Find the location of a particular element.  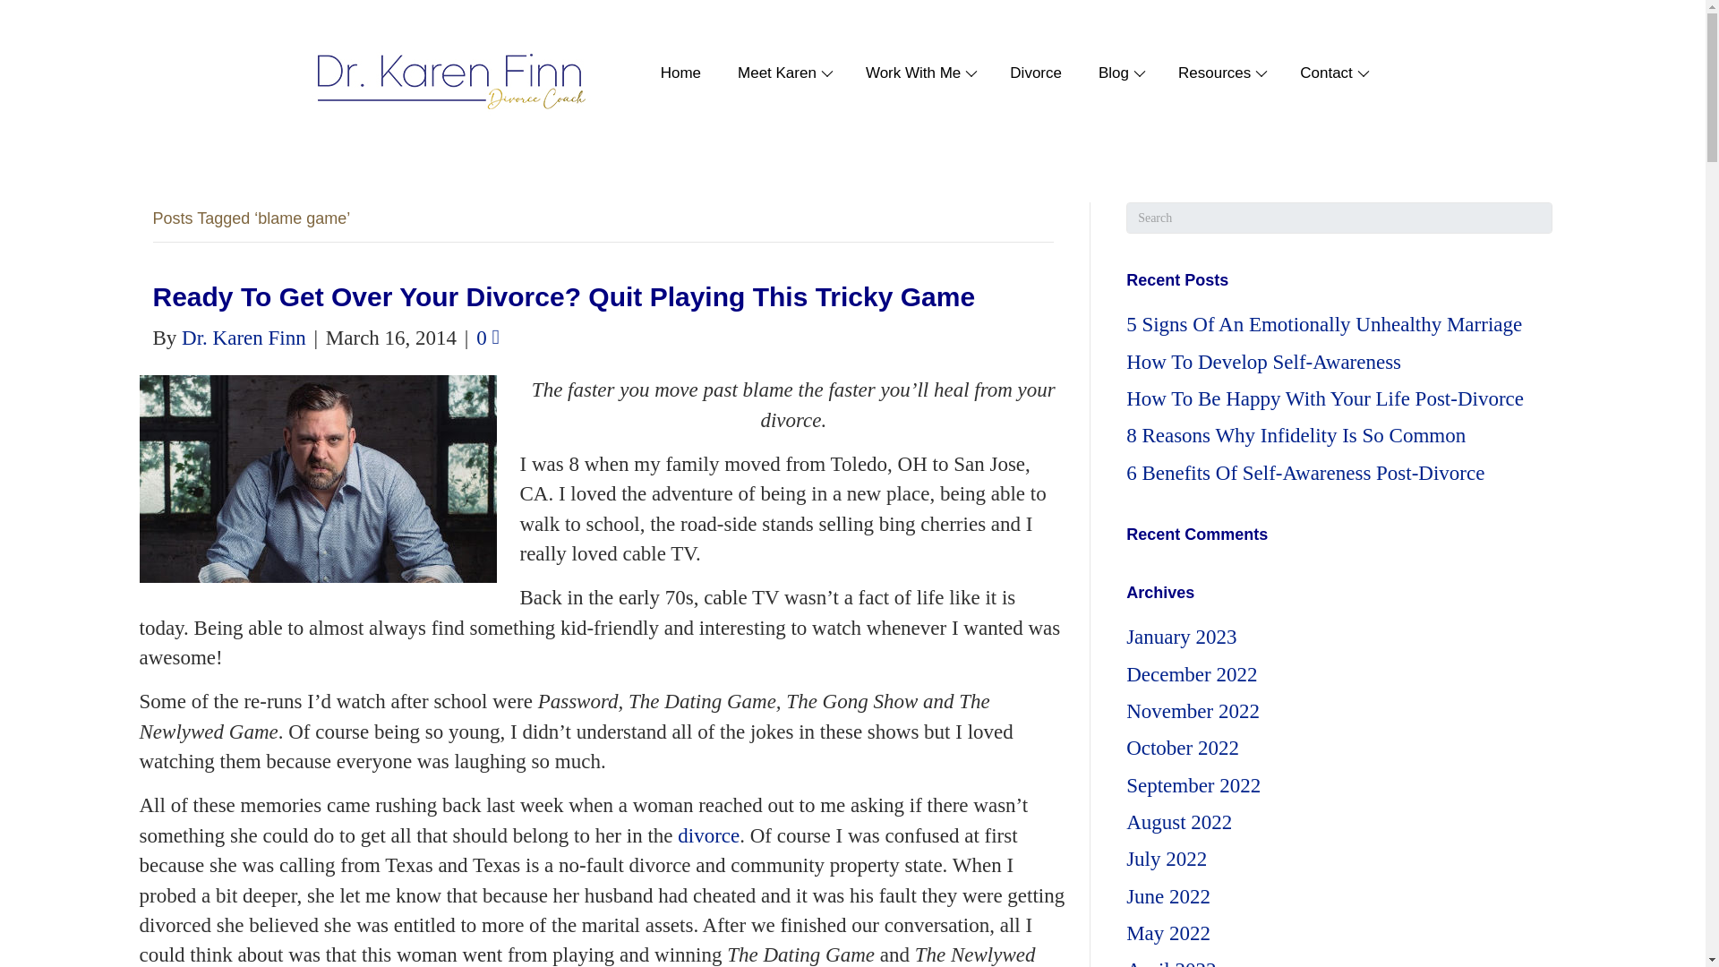

Logo-Dr-Karen-Finn is located at coordinates (449, 82).